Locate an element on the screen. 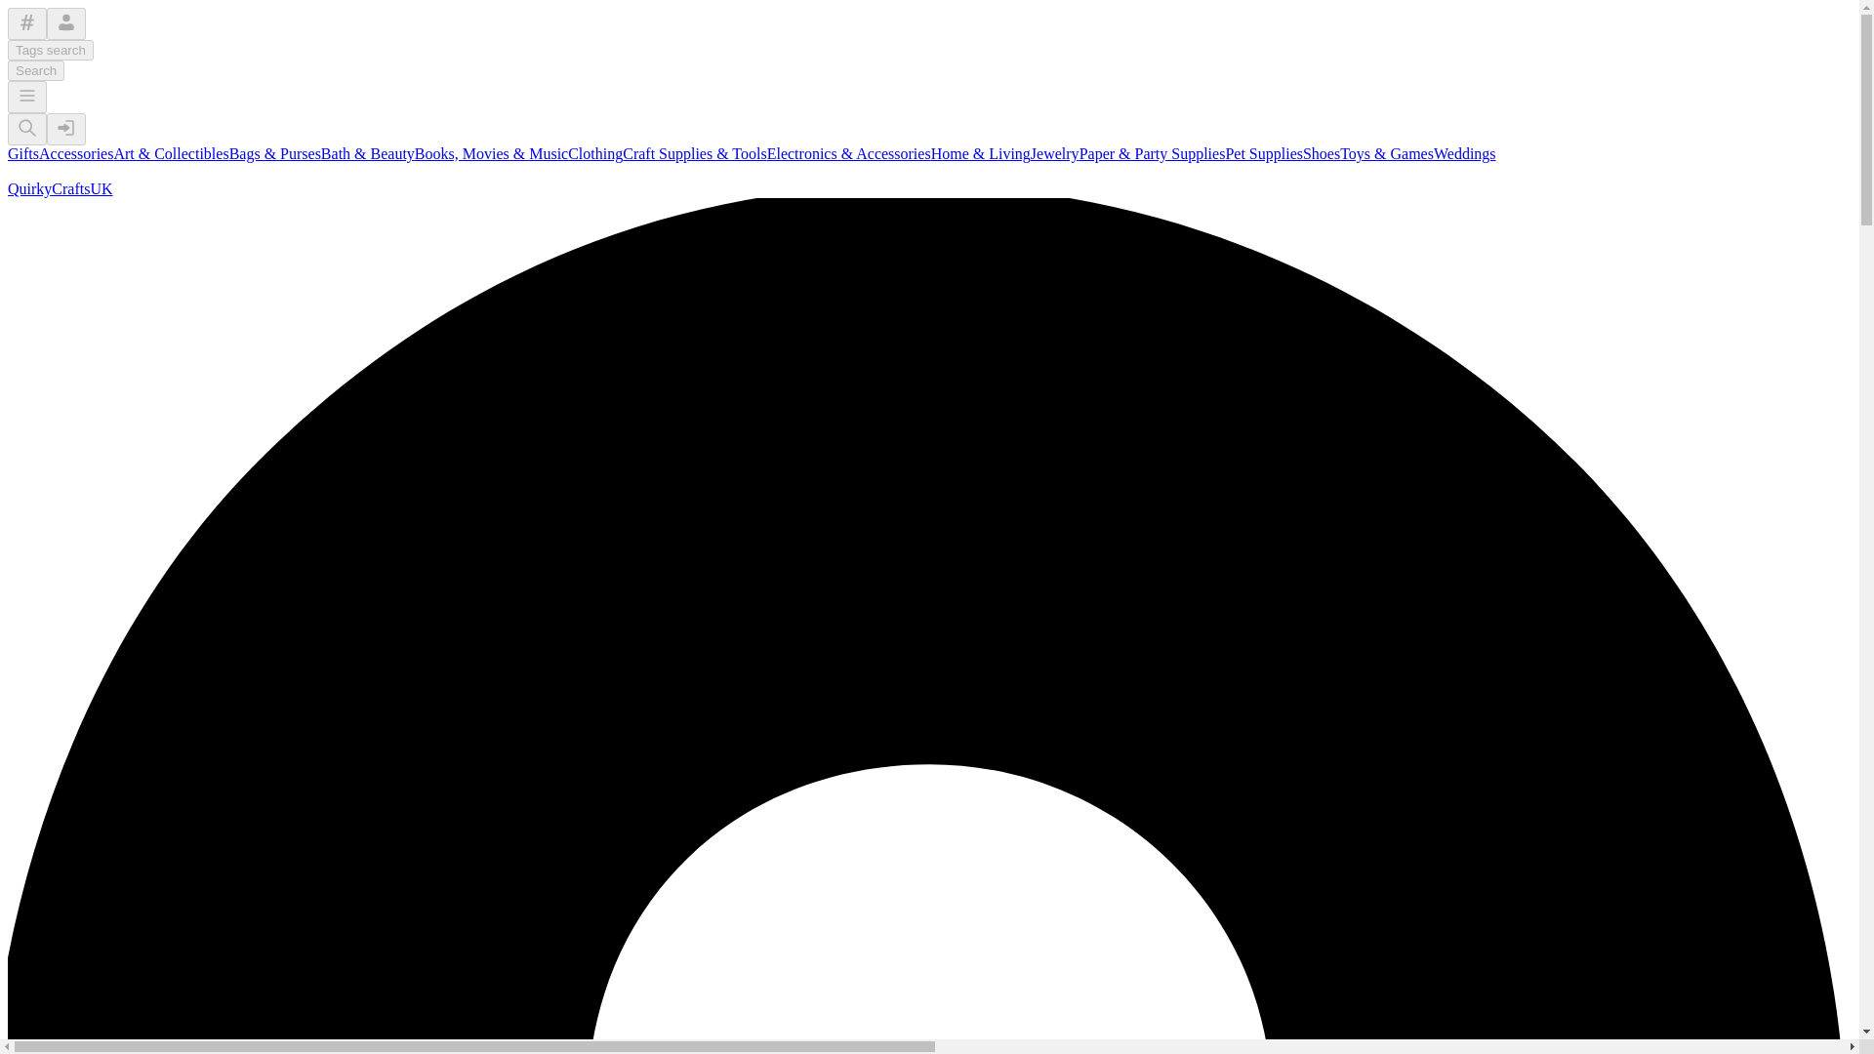 The height and width of the screenshot is (1054, 1874). QuirkyCraftsUK is located at coordinates (60, 187).